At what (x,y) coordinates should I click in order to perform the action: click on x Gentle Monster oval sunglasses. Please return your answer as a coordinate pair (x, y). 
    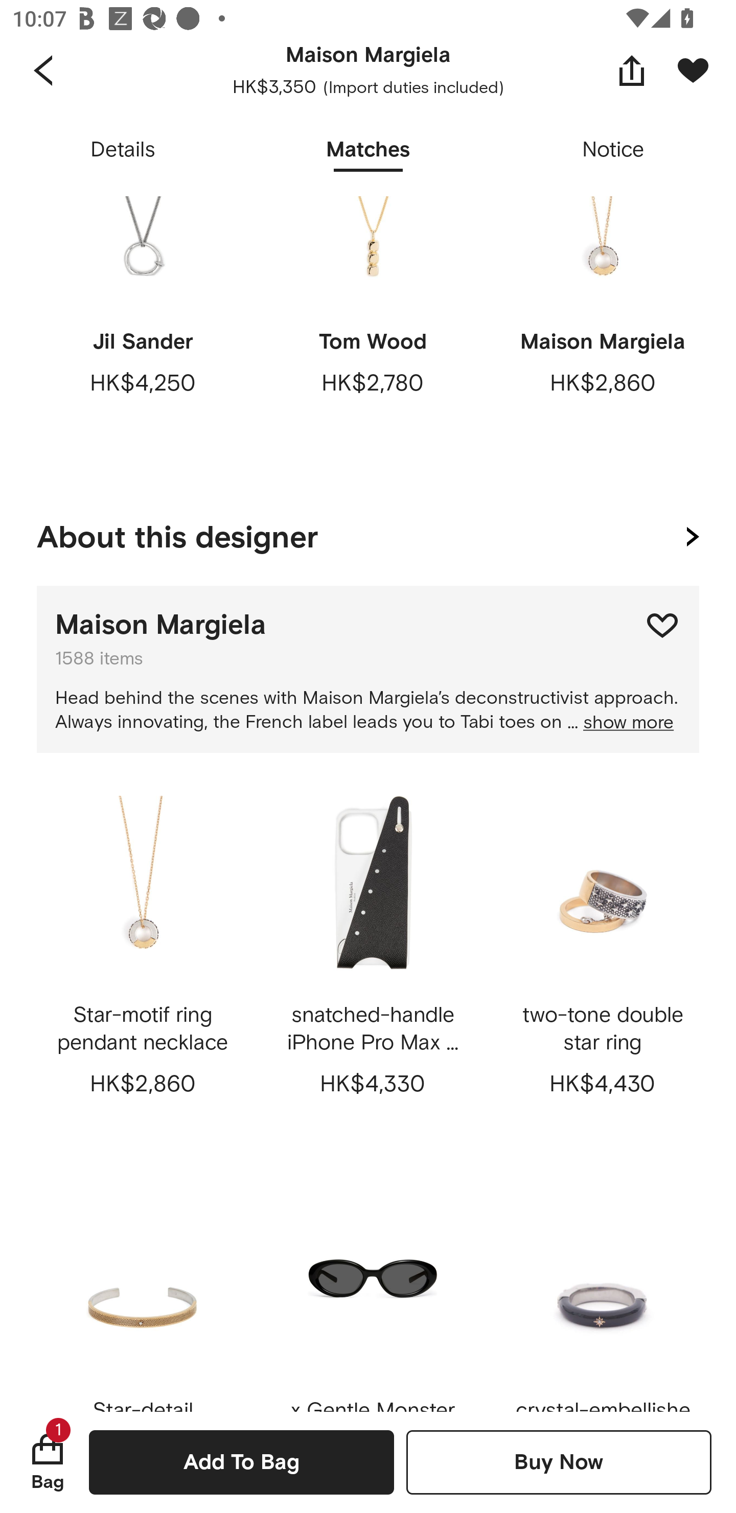
    Looking at the image, I should click on (372, 1292).